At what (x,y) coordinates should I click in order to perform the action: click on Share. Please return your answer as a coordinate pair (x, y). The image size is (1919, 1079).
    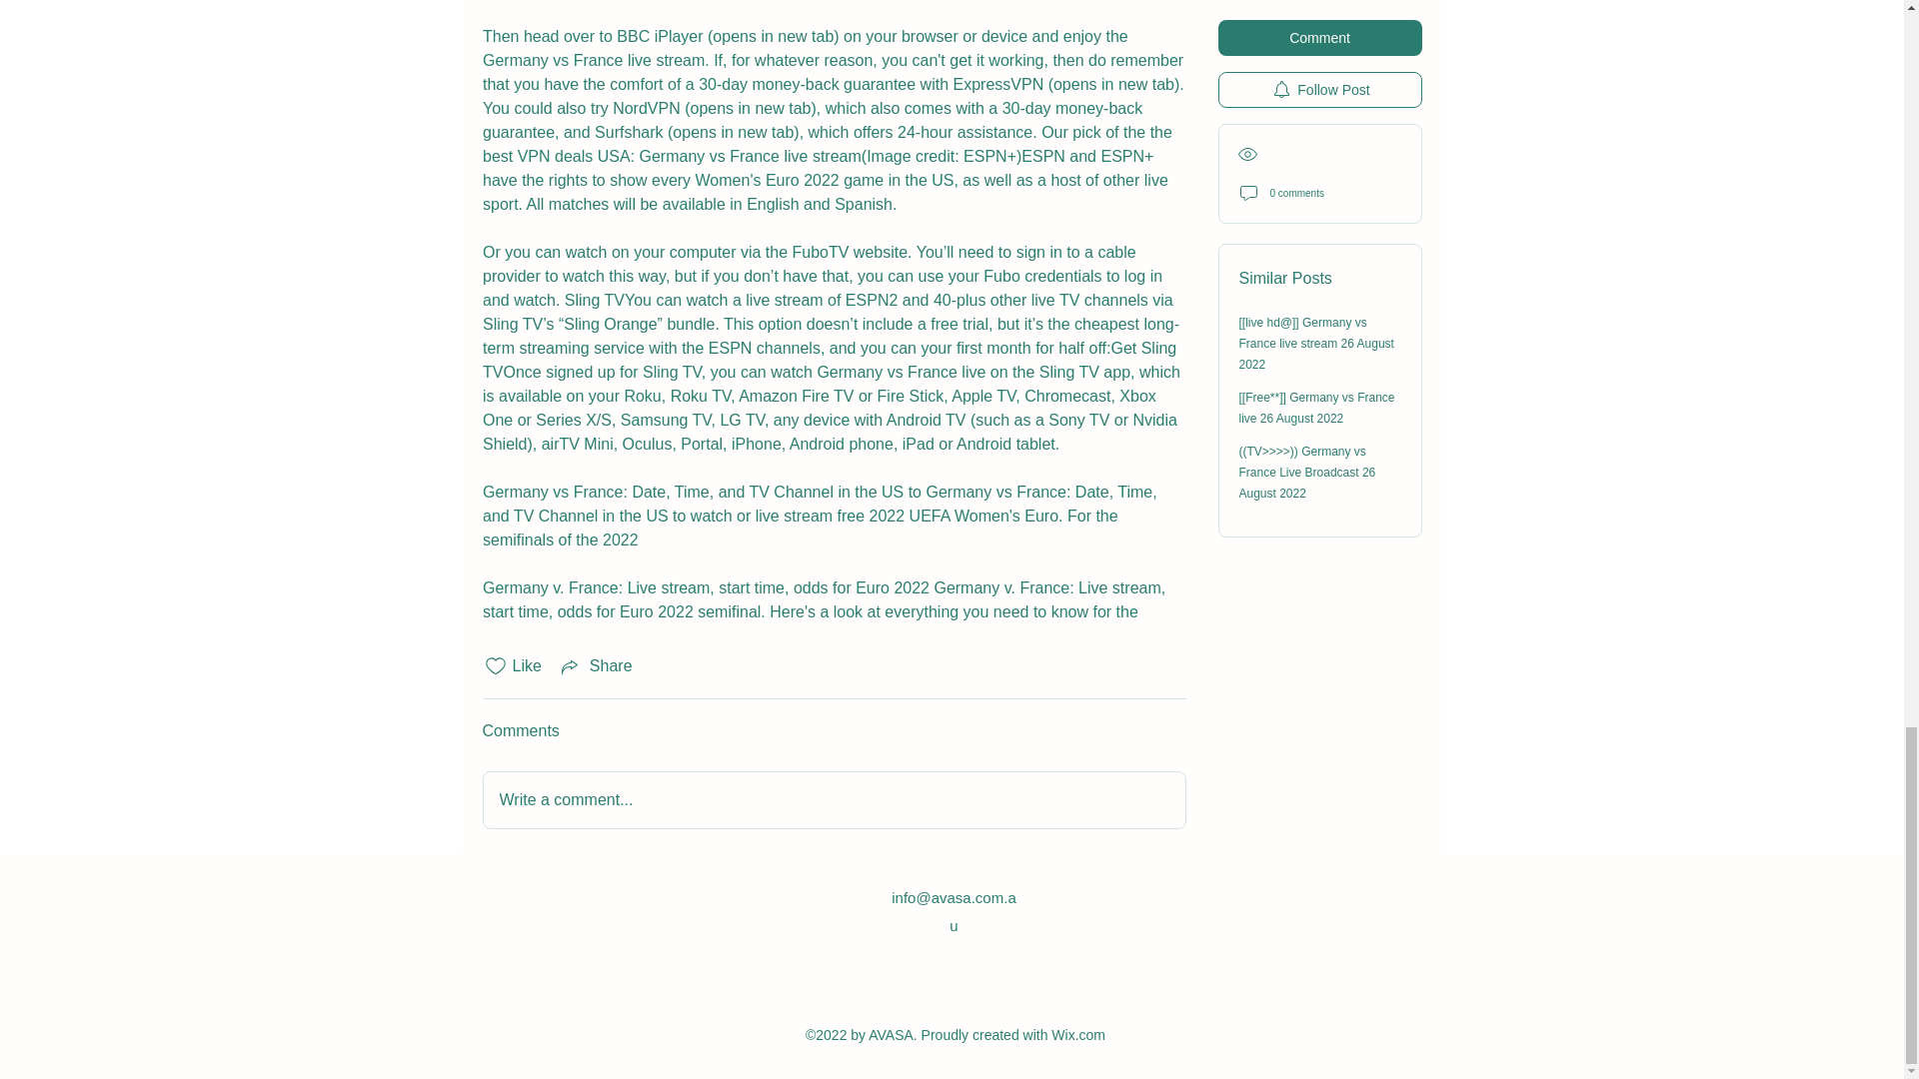
    Looking at the image, I should click on (596, 665).